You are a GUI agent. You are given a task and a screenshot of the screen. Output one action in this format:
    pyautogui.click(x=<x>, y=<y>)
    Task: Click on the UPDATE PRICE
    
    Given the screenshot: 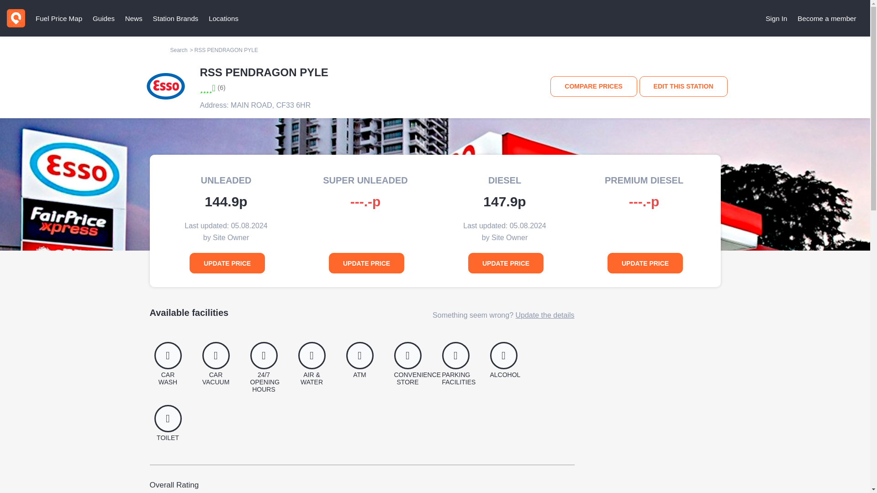 What is the action you would take?
    pyautogui.click(x=366, y=263)
    